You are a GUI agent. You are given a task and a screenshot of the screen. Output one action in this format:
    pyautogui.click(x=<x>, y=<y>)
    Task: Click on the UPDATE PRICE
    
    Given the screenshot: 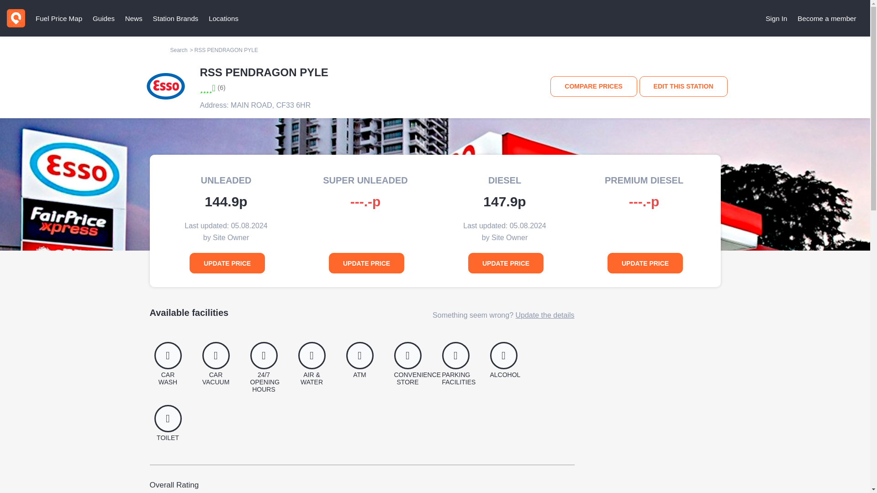 What is the action you would take?
    pyautogui.click(x=366, y=263)
    